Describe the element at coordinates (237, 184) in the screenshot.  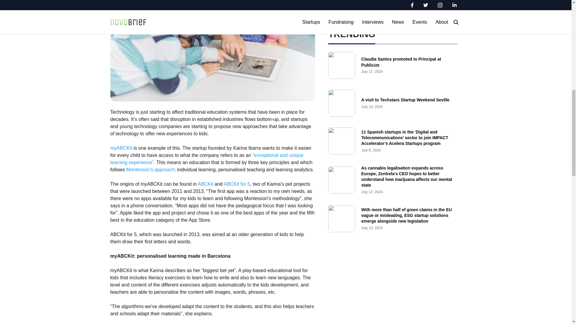
I see `ABCKit for 5` at that location.